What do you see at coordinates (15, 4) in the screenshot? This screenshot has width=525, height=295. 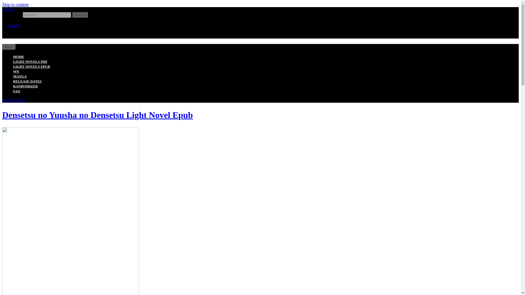 I see `Skip to content` at bounding box center [15, 4].